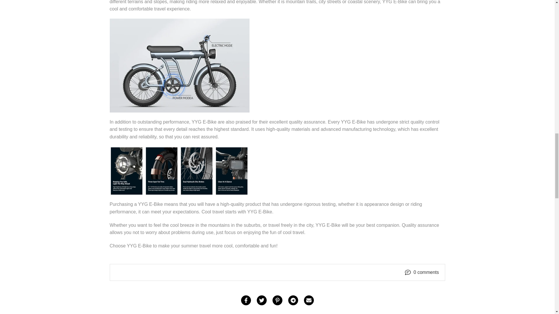 The width and height of the screenshot is (559, 314). What do you see at coordinates (246, 300) in the screenshot?
I see `Share on Facebook` at bounding box center [246, 300].